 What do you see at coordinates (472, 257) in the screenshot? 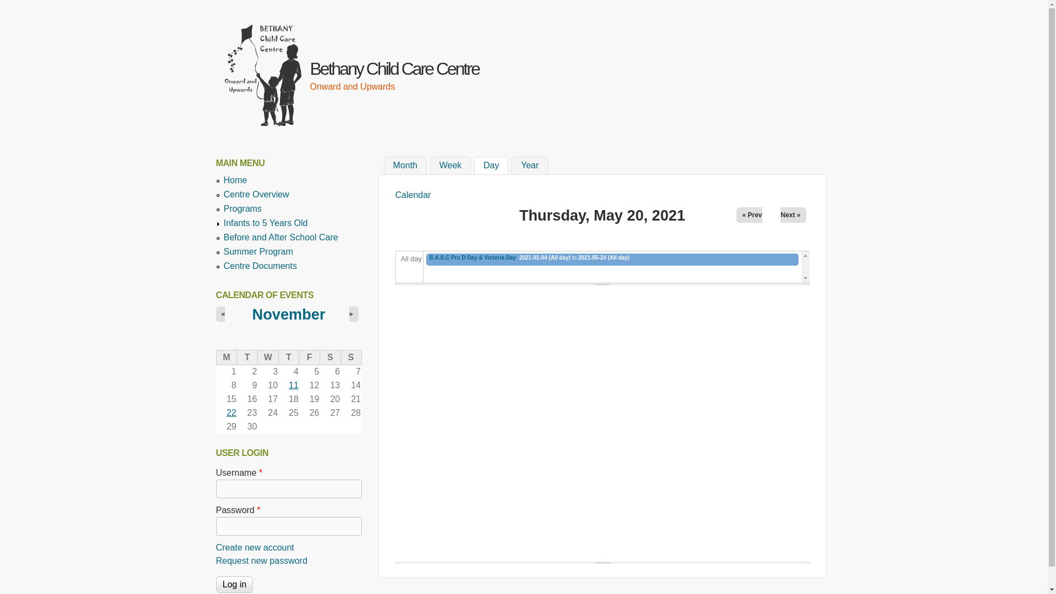
I see `B.A.S.C Pro D Day & Victoria Day` at bounding box center [472, 257].